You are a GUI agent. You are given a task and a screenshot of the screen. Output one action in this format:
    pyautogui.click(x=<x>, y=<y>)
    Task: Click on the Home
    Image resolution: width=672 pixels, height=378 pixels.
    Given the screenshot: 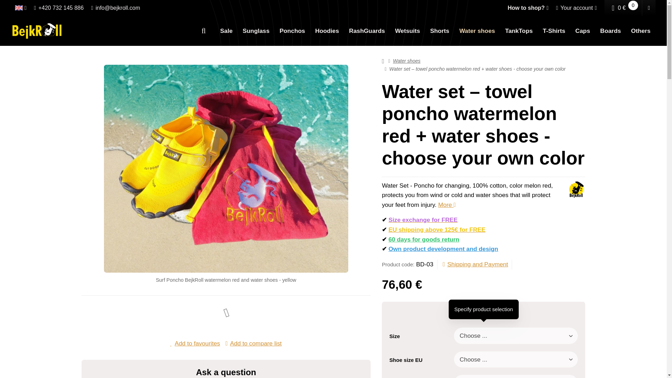 What is the action you would take?
    pyautogui.click(x=37, y=31)
    